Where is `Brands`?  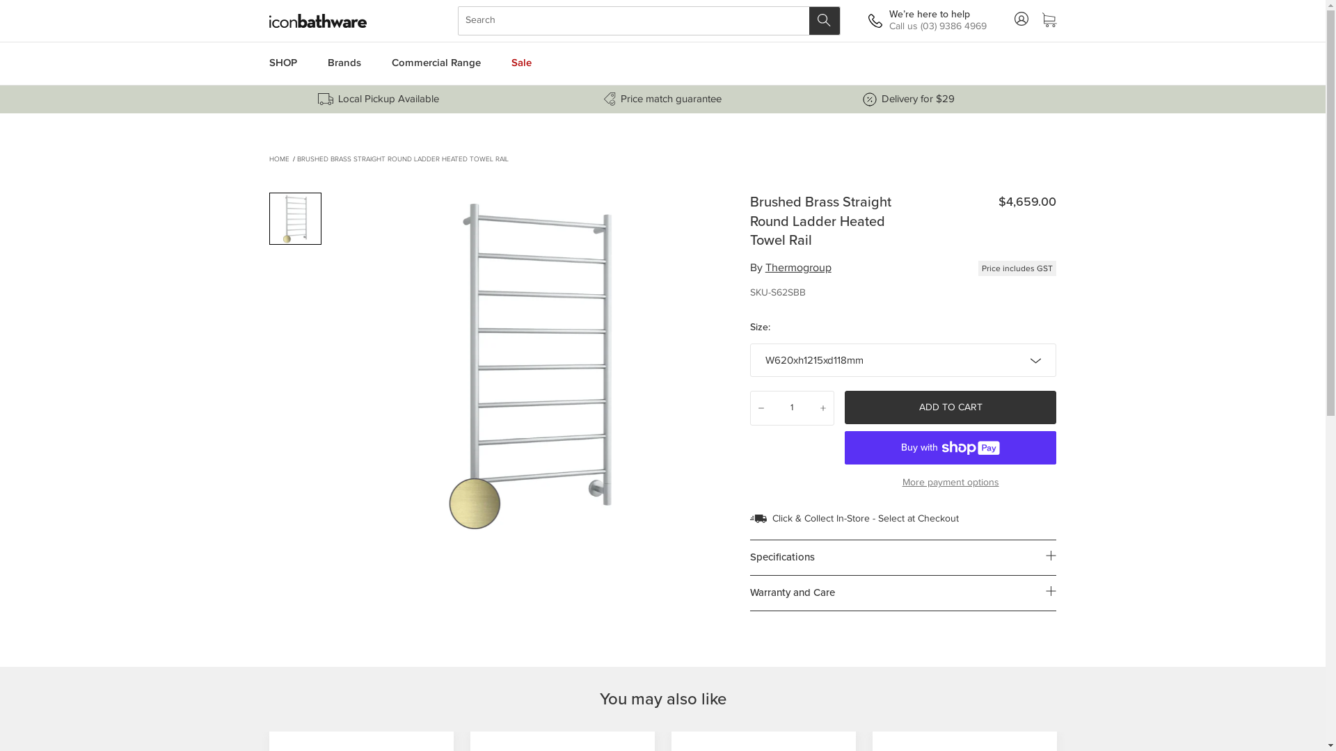
Brands is located at coordinates (344, 64).